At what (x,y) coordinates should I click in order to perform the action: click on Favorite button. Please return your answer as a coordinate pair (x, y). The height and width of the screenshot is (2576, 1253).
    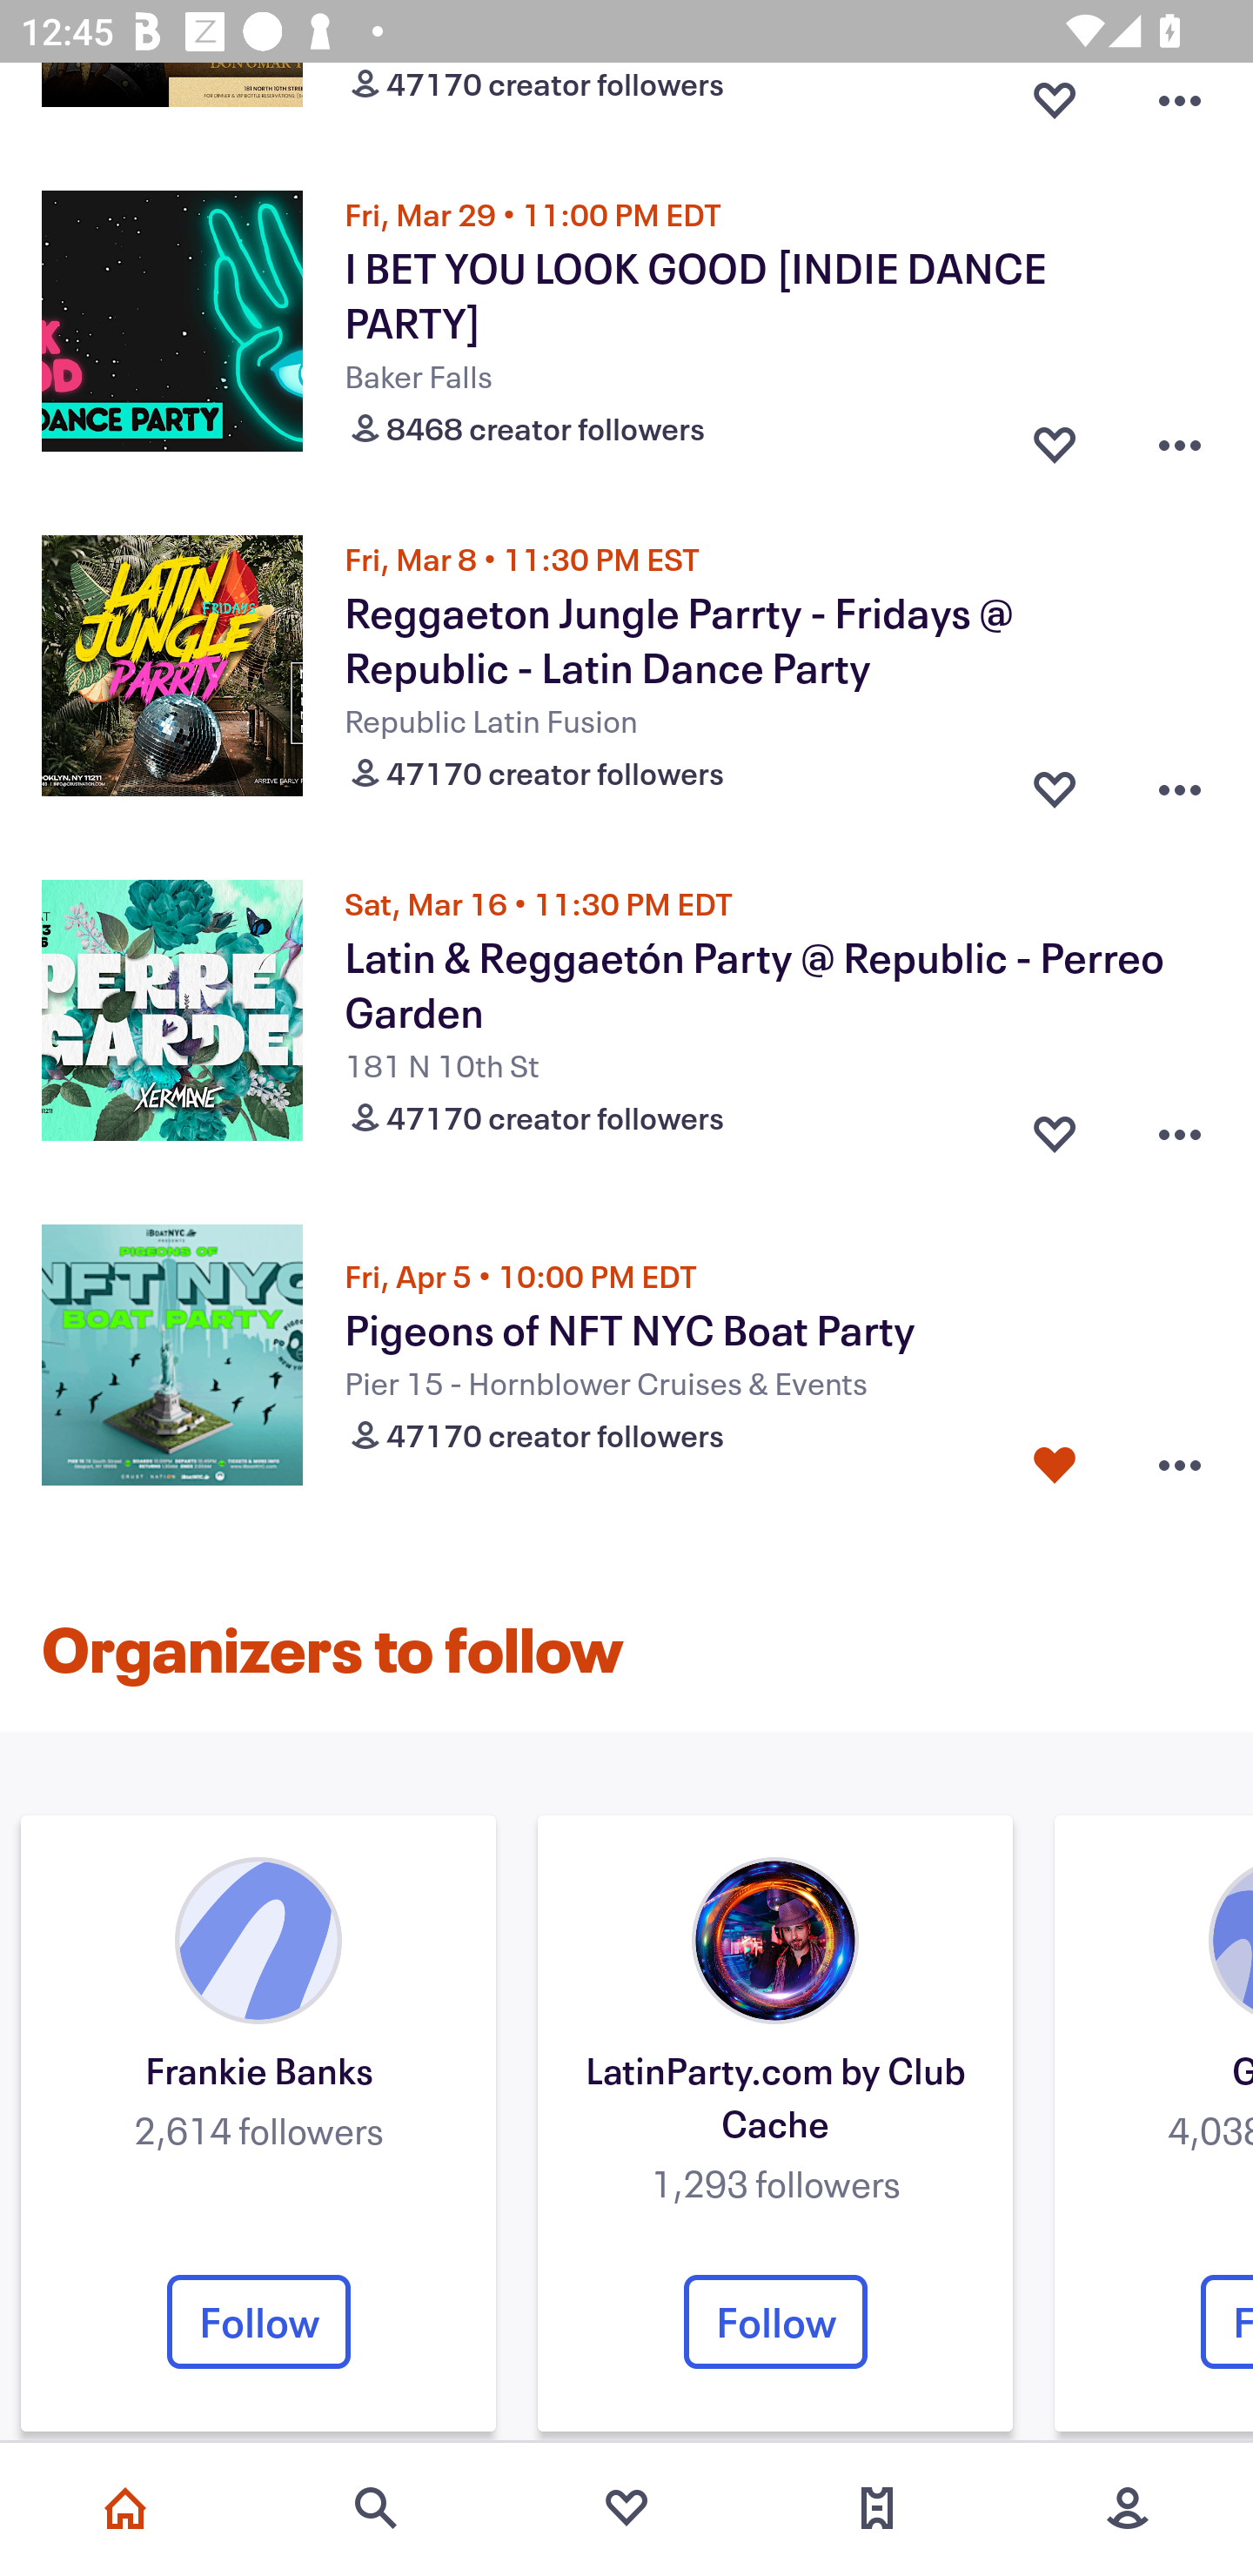
    Looking at the image, I should click on (1055, 1466).